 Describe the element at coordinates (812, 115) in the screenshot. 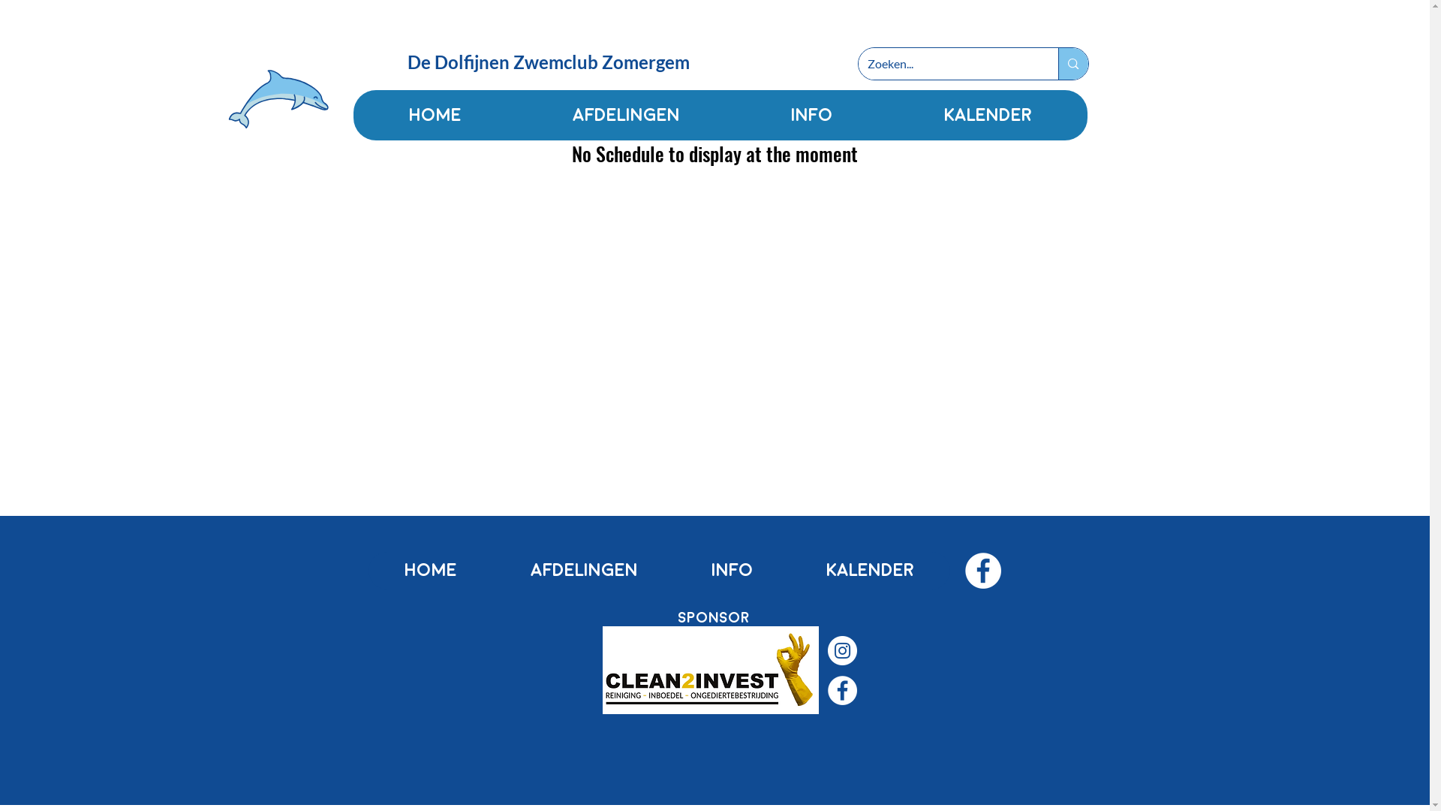

I see `INFO` at that location.